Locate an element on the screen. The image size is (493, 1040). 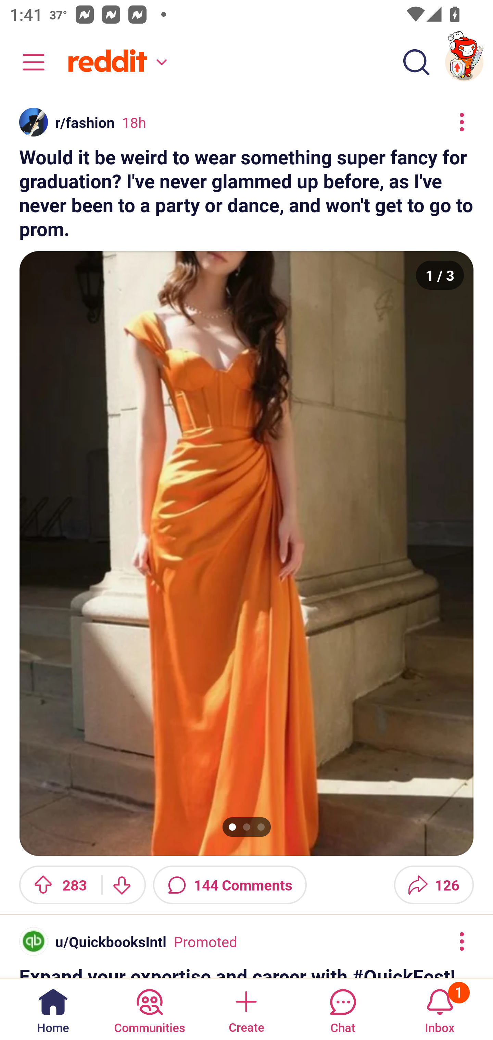
Community menu is located at coordinates (27, 62).